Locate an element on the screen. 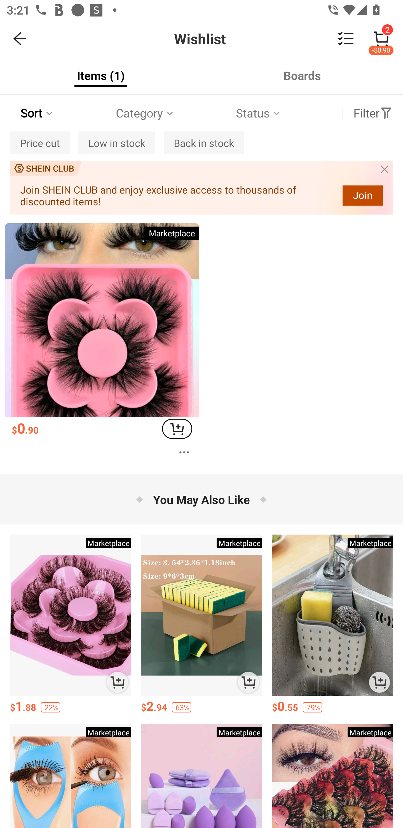 The width and height of the screenshot is (403, 828). ADD TO CART is located at coordinates (177, 429).